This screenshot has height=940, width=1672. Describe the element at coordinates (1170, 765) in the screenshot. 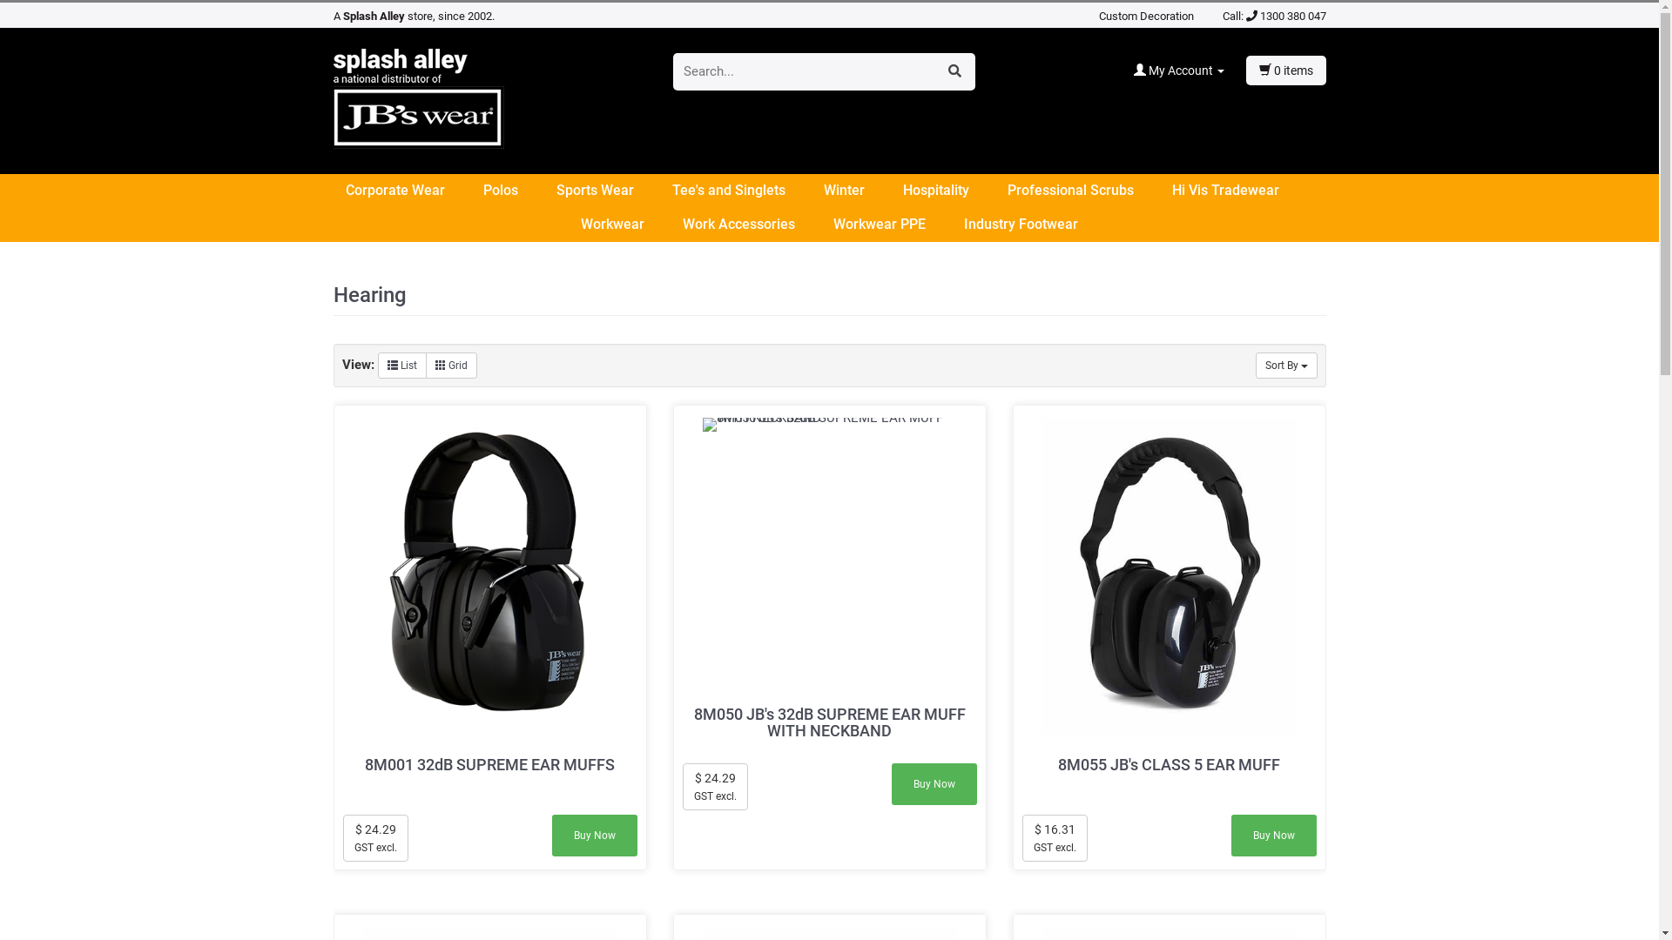

I see `8M055 JB's CLASS 5 EAR MUFF` at that location.